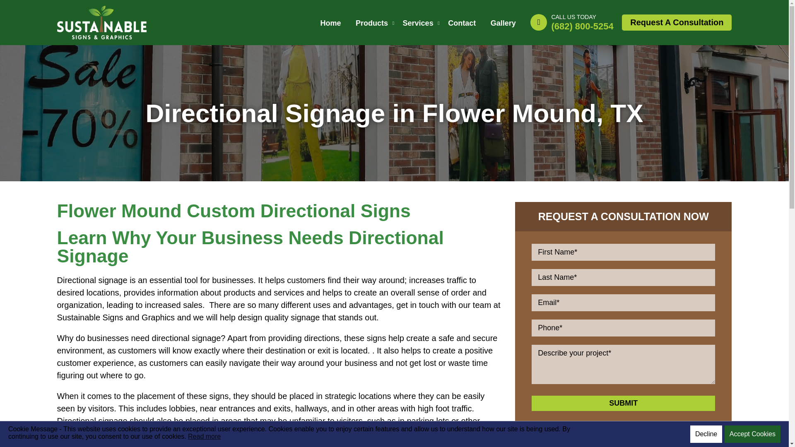  I want to click on Accept Cookies, so click(752, 434).